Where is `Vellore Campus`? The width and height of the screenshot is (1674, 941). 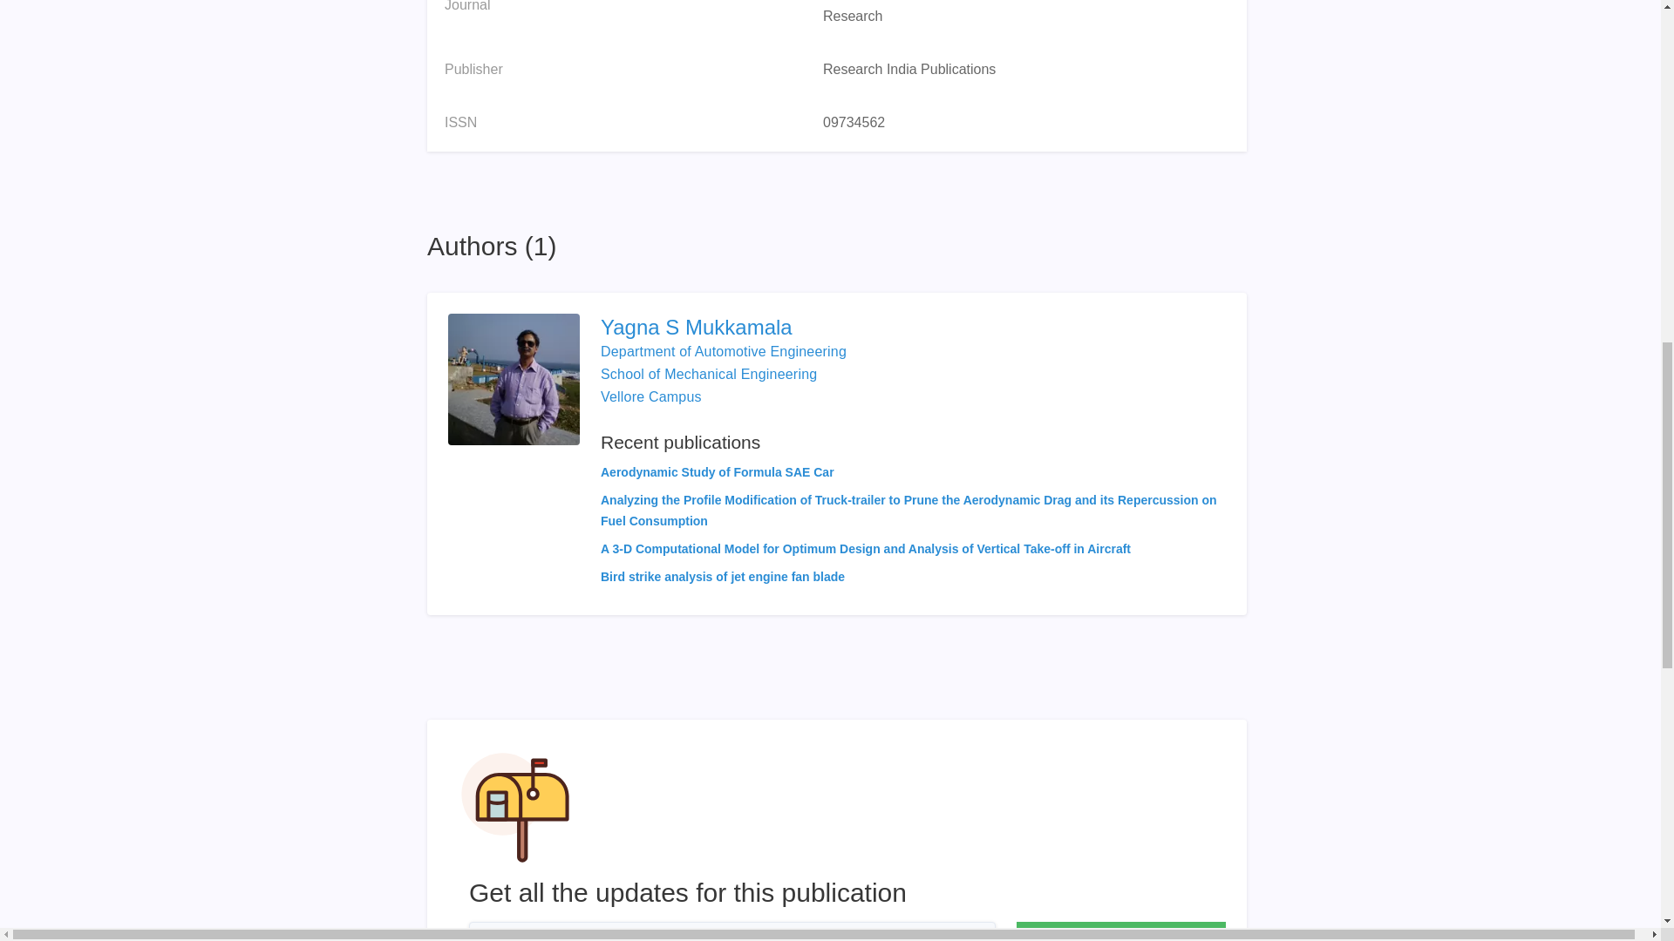 Vellore Campus is located at coordinates (650, 397).